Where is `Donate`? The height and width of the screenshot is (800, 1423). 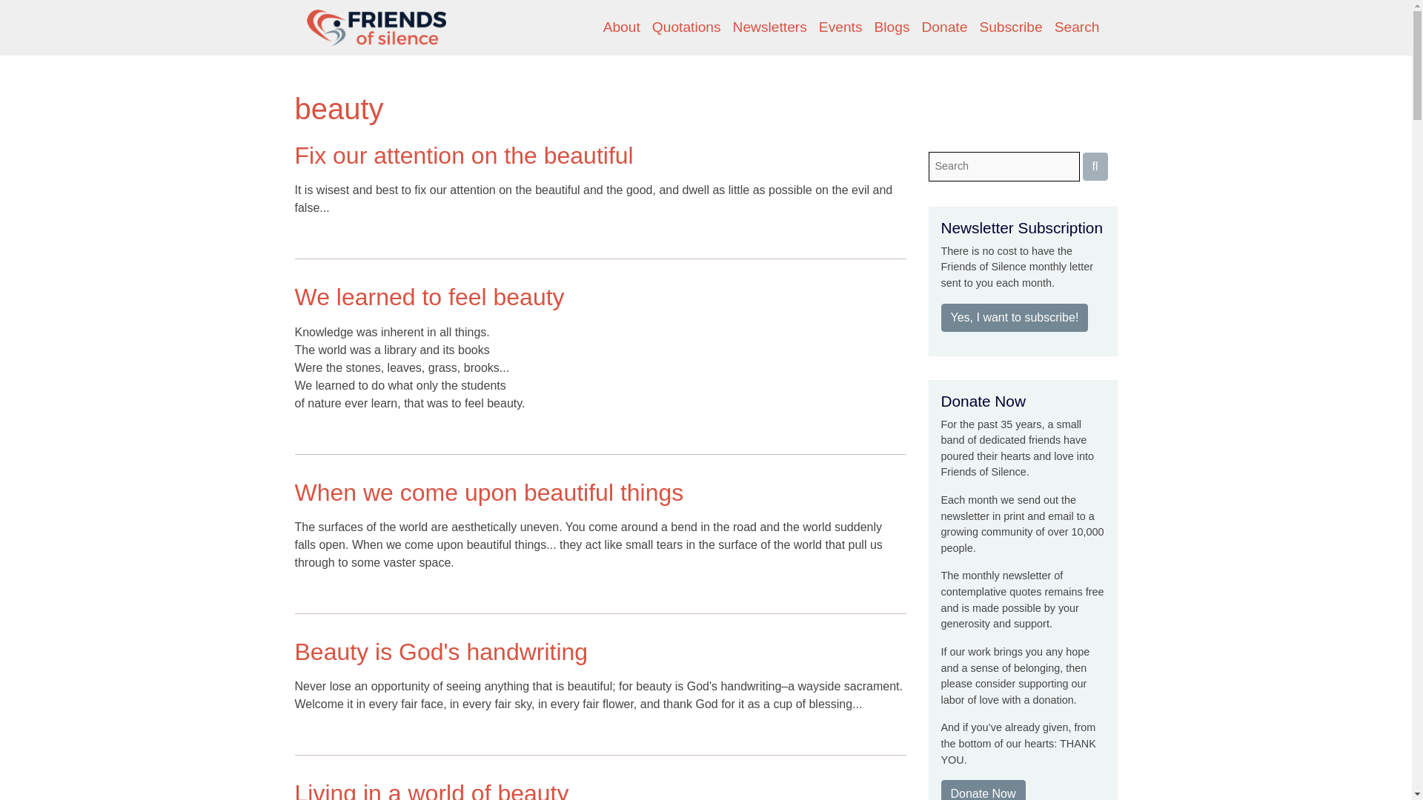
Donate is located at coordinates (944, 28).